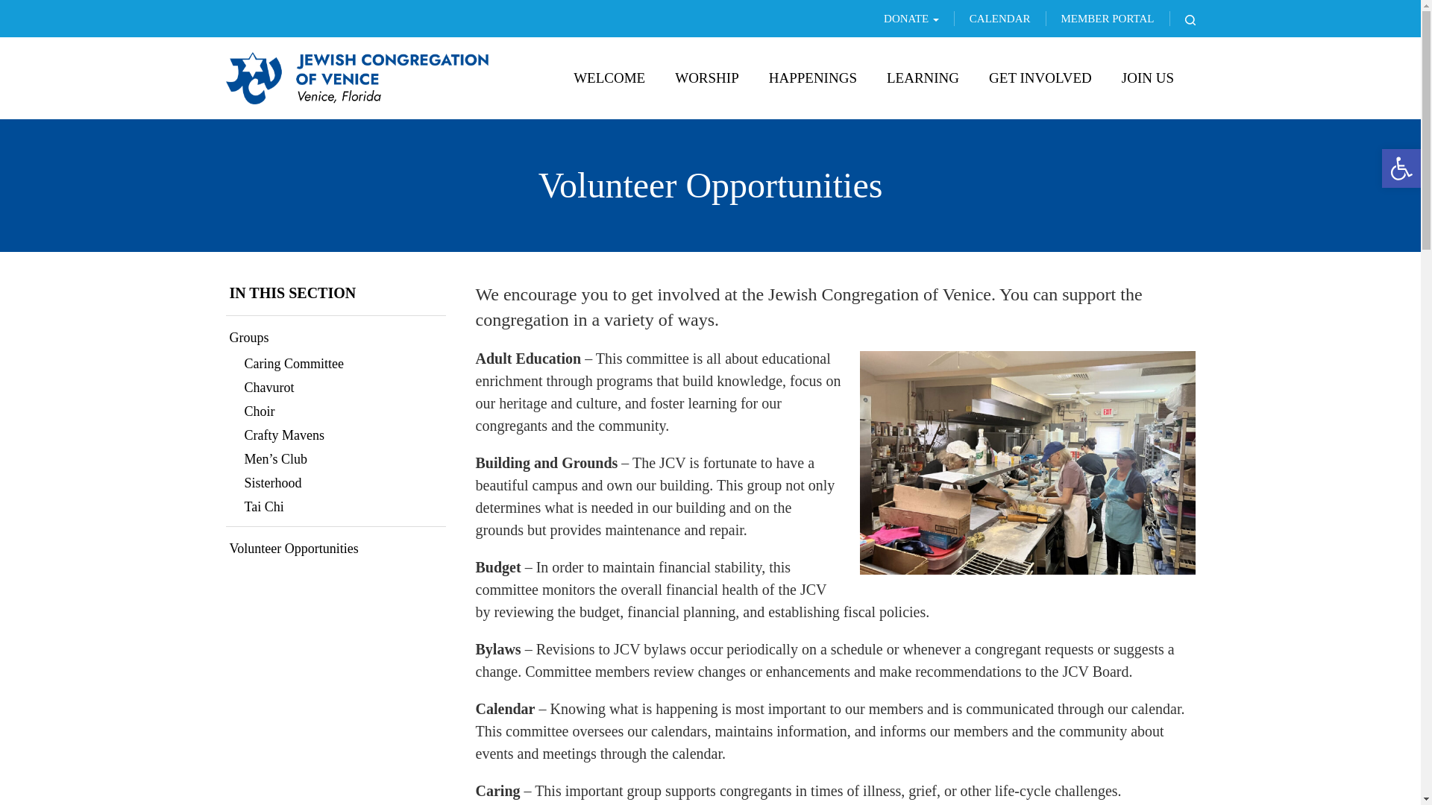 The image size is (1432, 805). Describe the element at coordinates (992, 18) in the screenshot. I see `CALENDAR` at that location.